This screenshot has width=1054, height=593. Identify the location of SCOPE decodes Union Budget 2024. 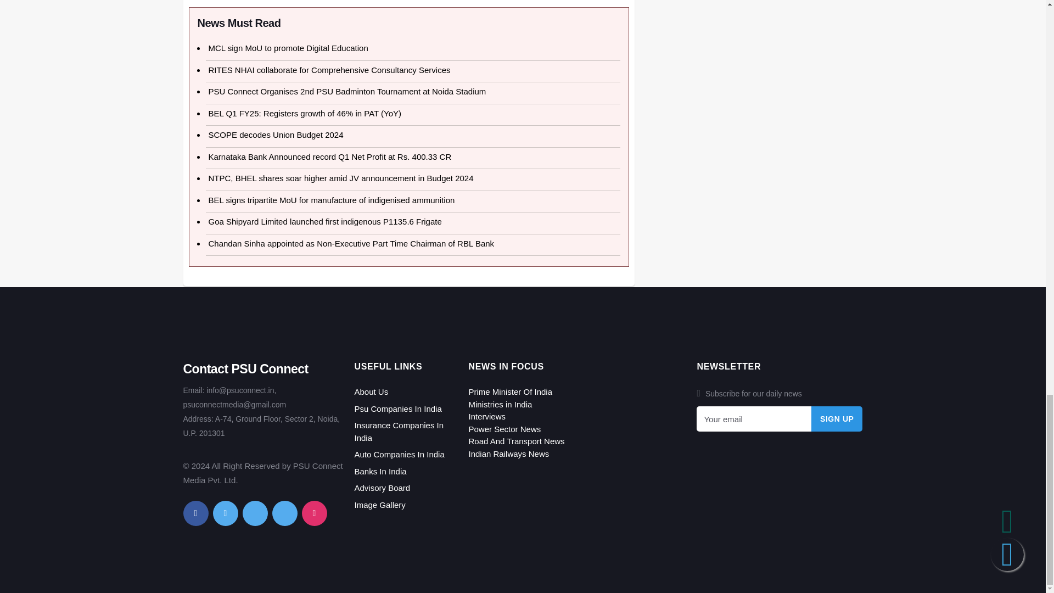
(276, 134).